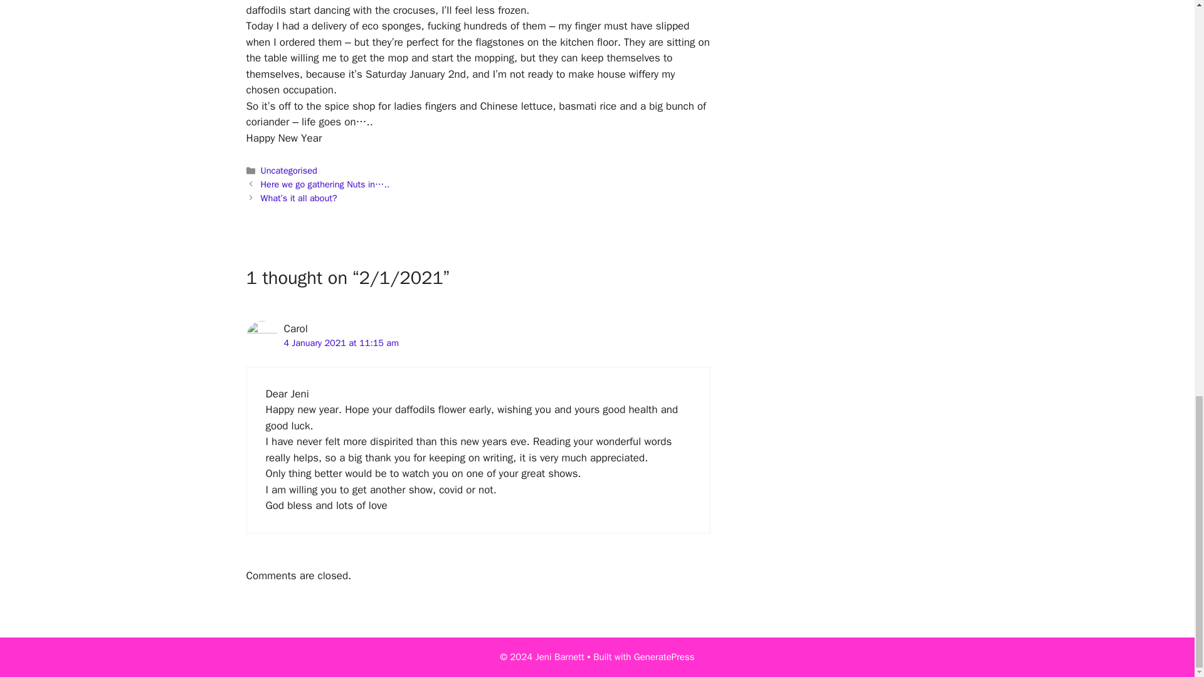 The image size is (1204, 677). What do you see at coordinates (289, 171) in the screenshot?
I see `Uncategorised` at bounding box center [289, 171].